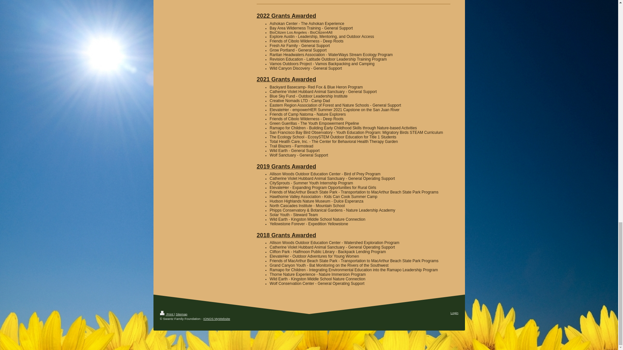  Describe the element at coordinates (181, 314) in the screenshot. I see `Sitemap` at that location.